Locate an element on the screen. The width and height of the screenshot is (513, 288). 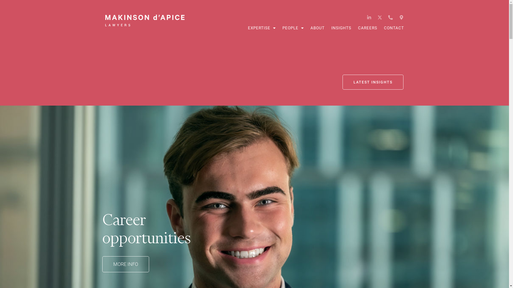
LATEST INSIGHTS is located at coordinates (373, 82).